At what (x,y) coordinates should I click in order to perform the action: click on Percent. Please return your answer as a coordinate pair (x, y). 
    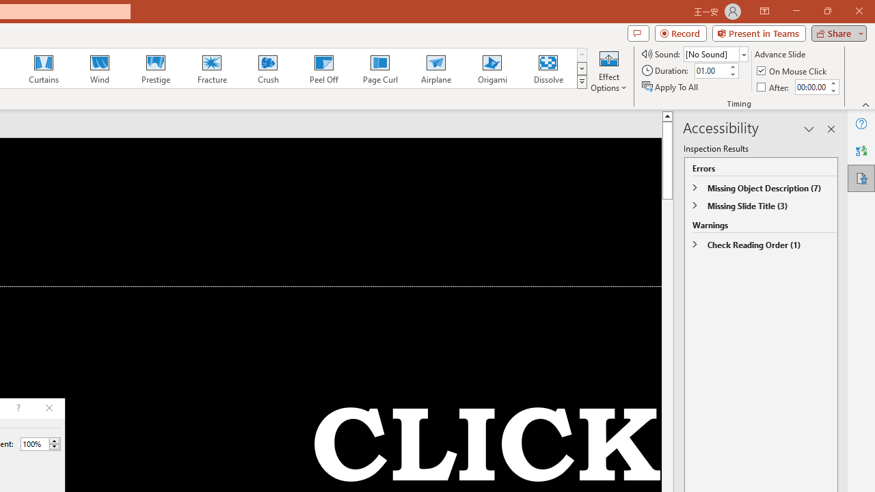
    Looking at the image, I should click on (34, 443).